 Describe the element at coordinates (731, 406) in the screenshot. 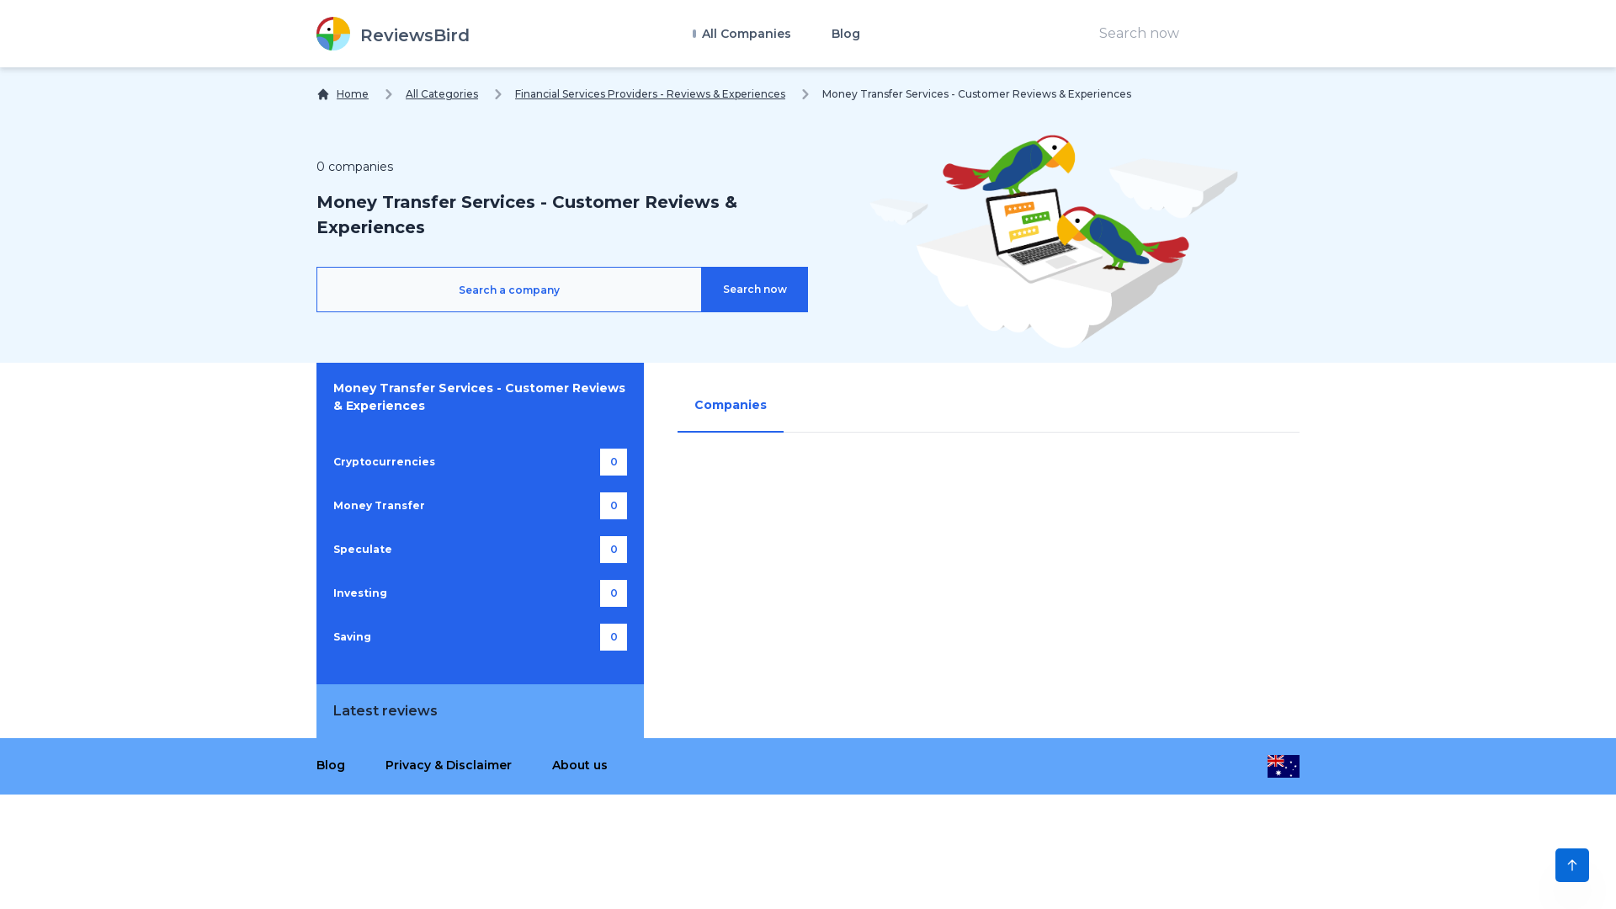

I see `Companies` at that location.